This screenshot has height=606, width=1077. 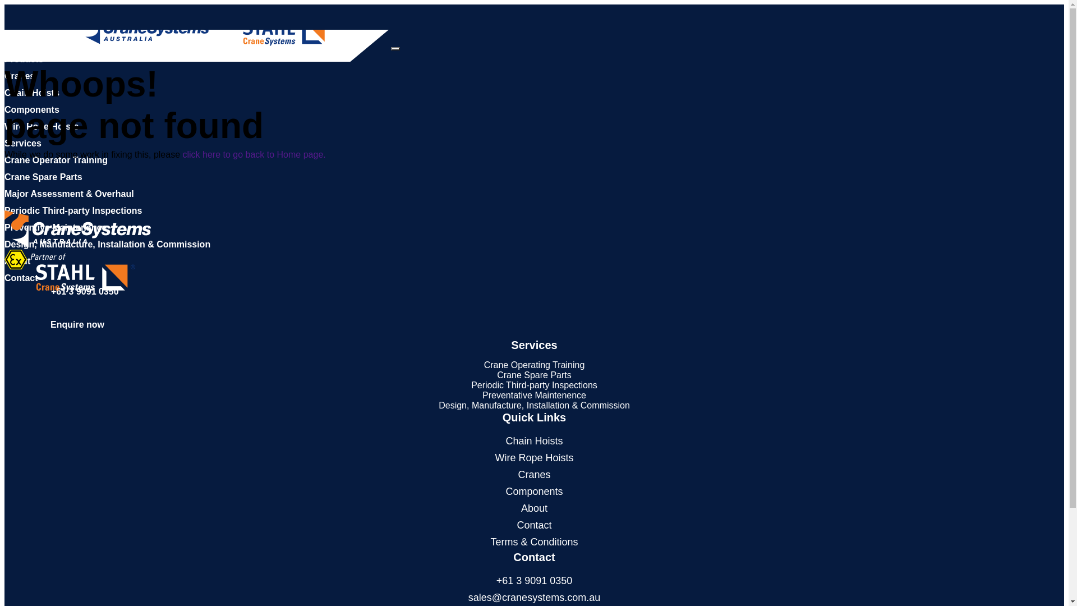 What do you see at coordinates (42, 127) in the screenshot?
I see `Wire Rope Hoists` at bounding box center [42, 127].